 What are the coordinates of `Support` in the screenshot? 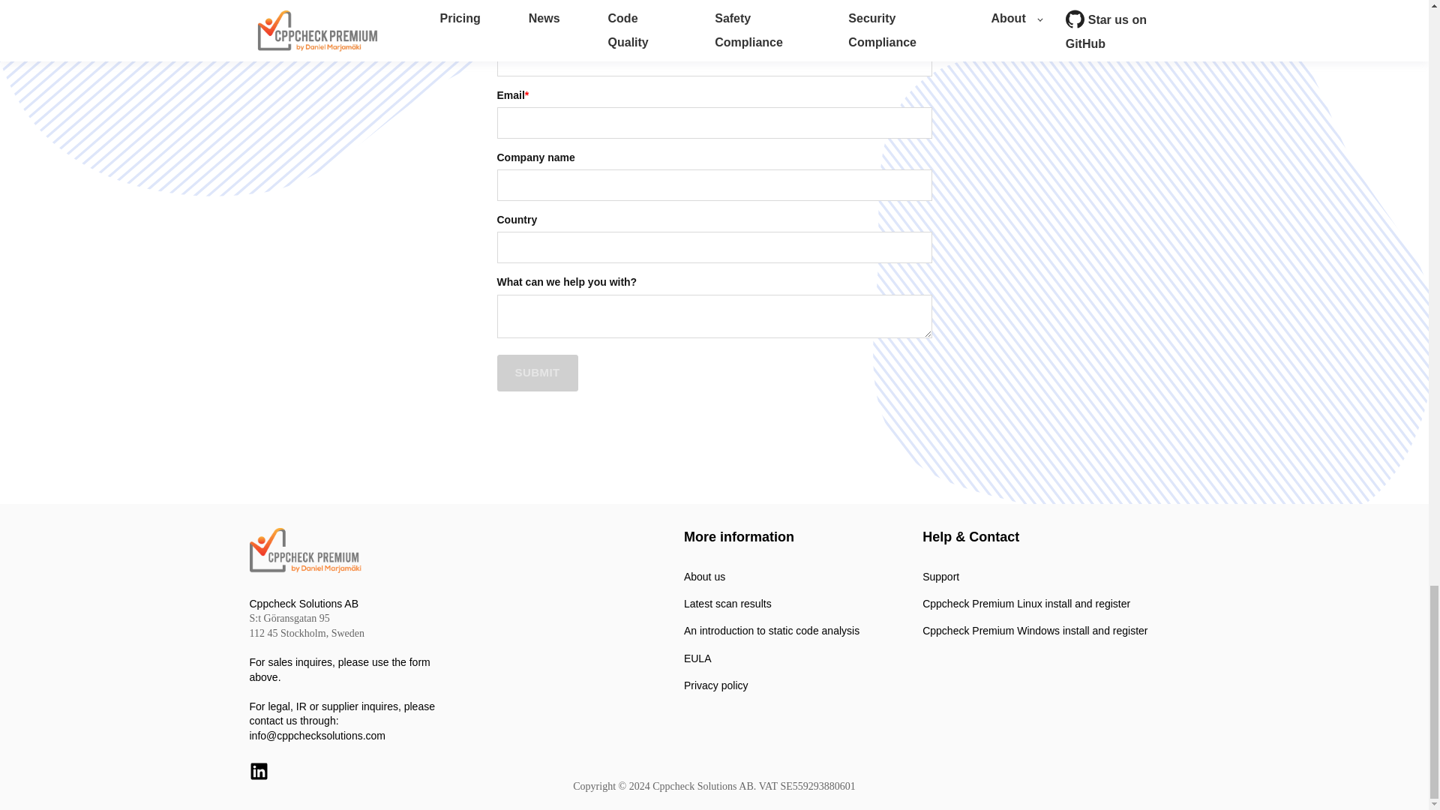 It's located at (1035, 577).